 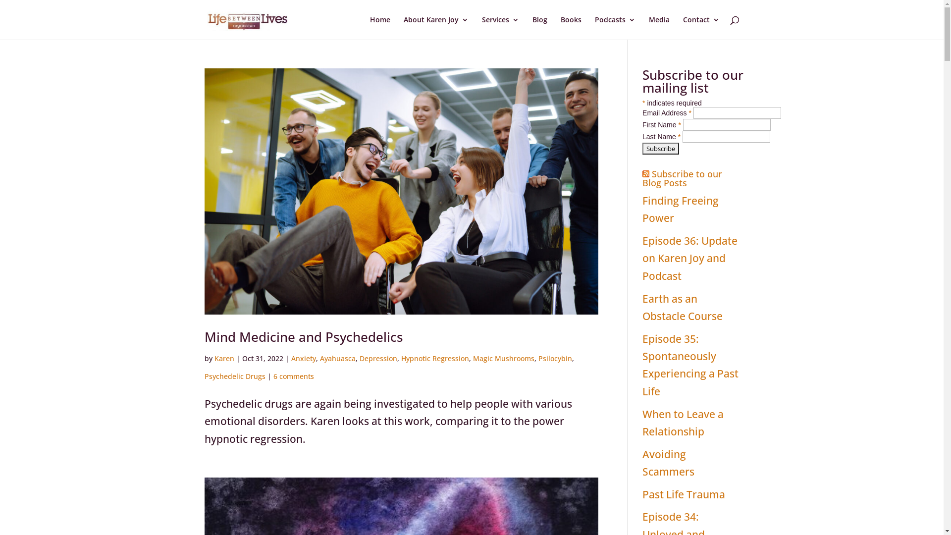 What do you see at coordinates (294, 376) in the screenshot?
I see `6 comments` at bounding box center [294, 376].